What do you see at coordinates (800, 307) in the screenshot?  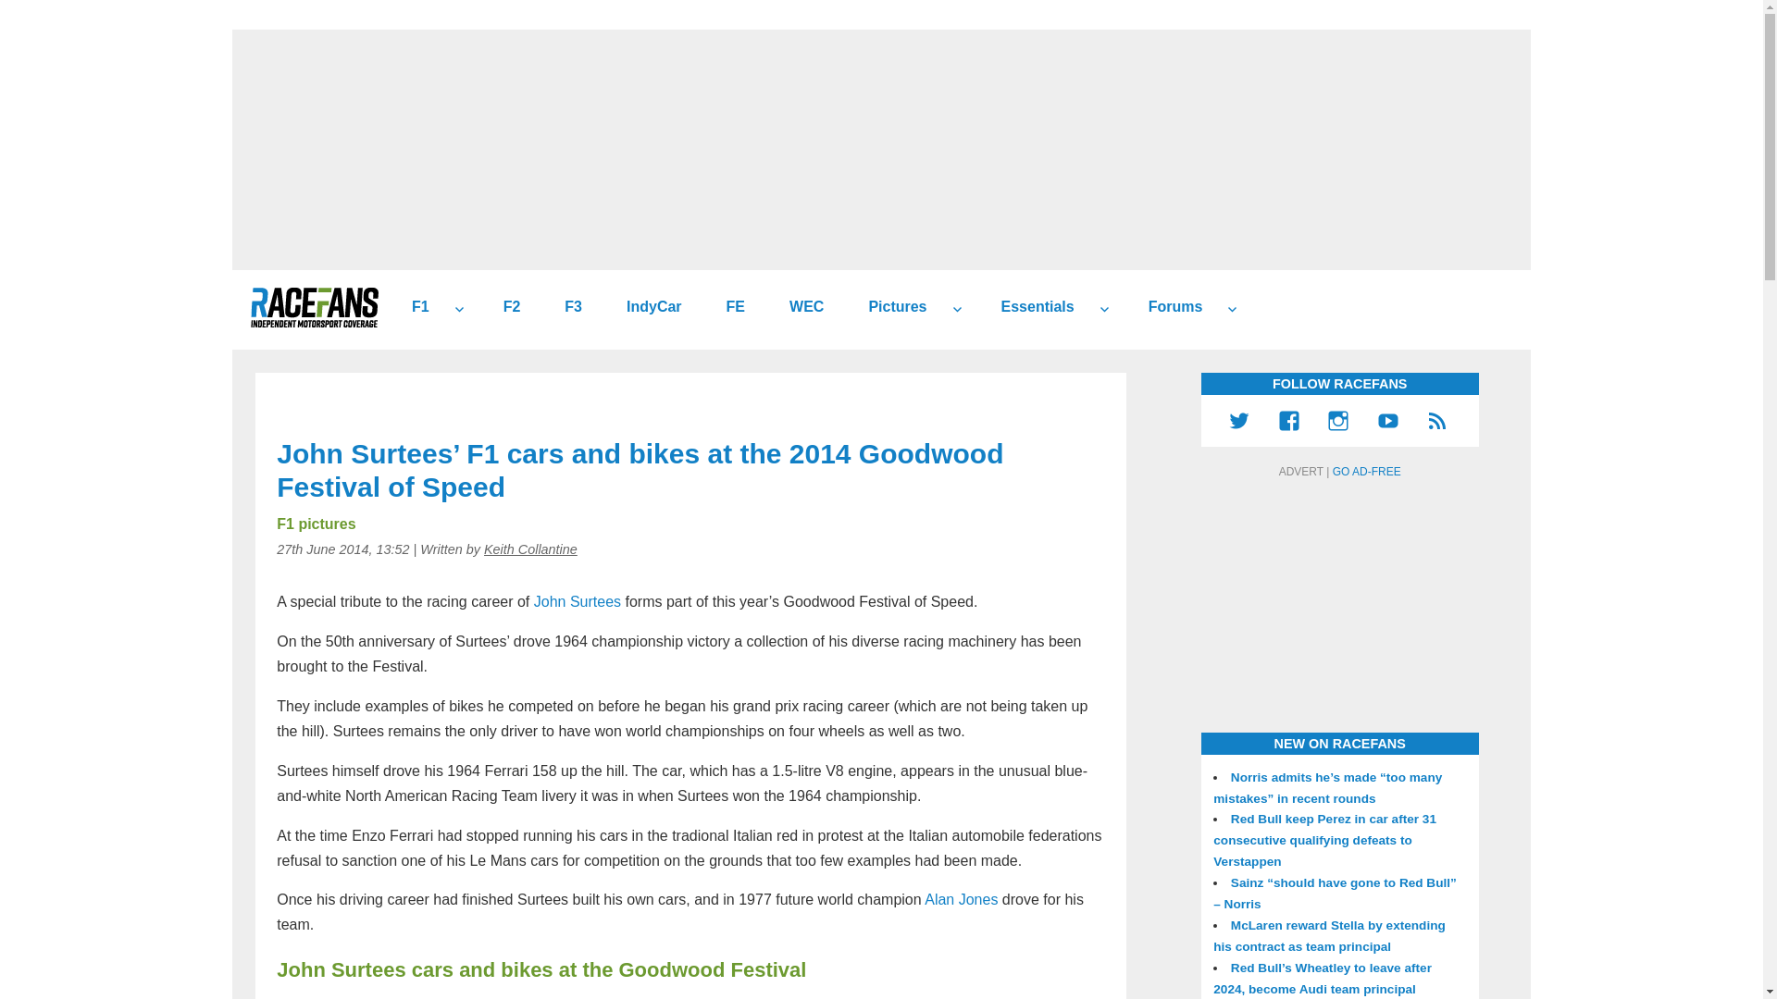 I see `World Endurance Championship` at bounding box center [800, 307].